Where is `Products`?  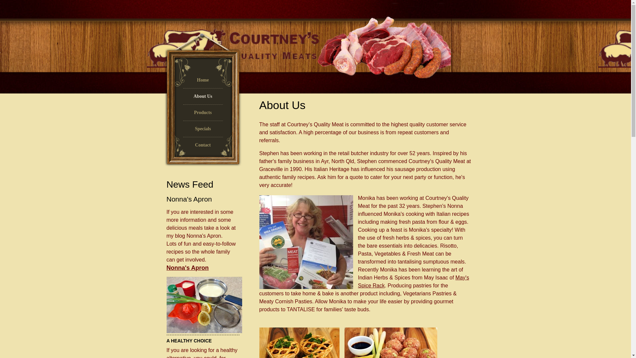 Products is located at coordinates (203, 115).